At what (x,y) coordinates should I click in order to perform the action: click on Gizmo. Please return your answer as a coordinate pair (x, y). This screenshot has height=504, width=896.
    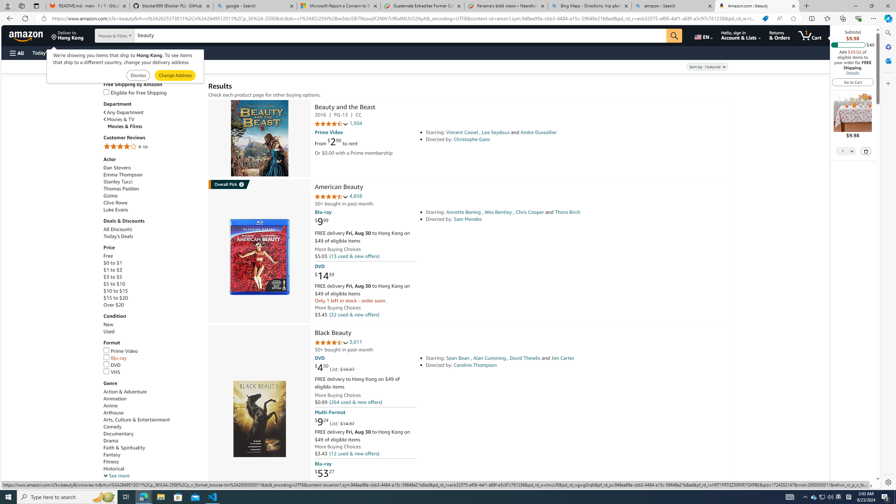
    Looking at the image, I should click on (152, 196).